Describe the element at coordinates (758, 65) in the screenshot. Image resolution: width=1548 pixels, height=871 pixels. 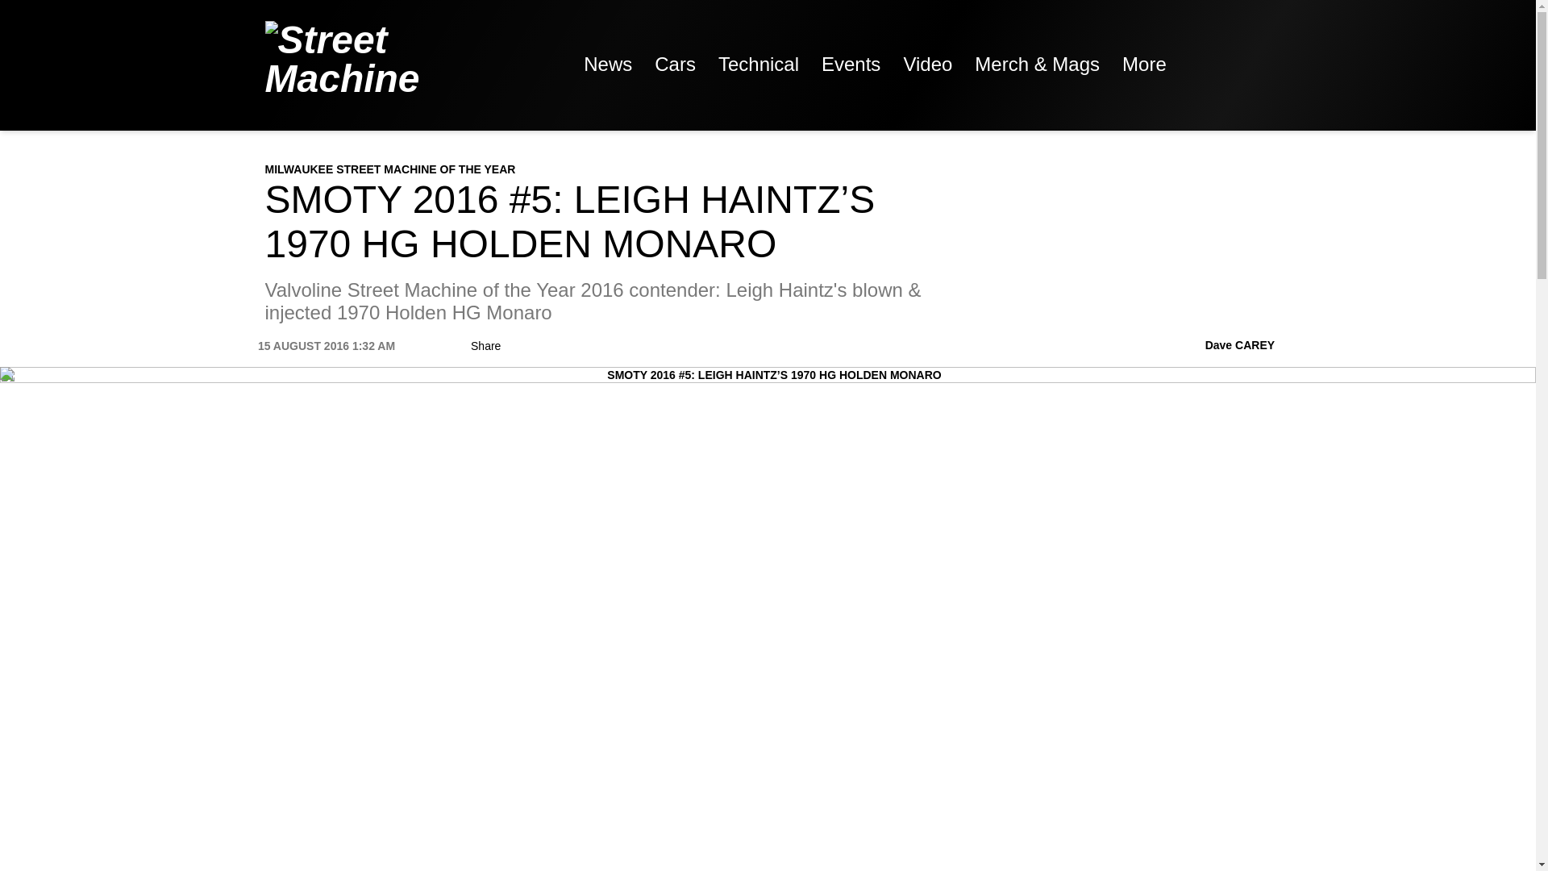
I see `Technical` at that location.